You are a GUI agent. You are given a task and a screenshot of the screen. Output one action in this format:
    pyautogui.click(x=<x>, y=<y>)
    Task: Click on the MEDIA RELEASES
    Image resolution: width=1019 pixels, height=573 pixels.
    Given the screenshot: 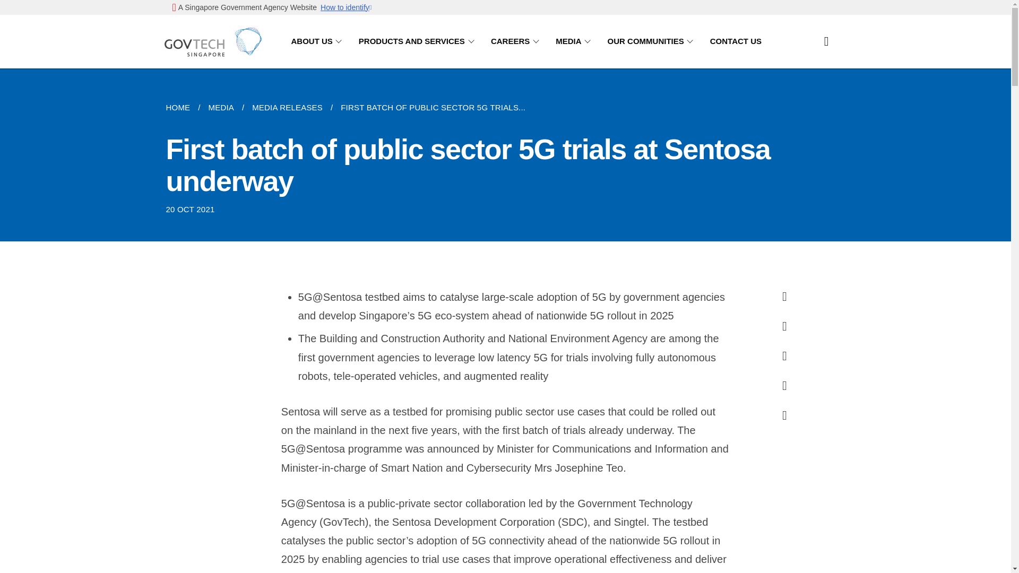 What is the action you would take?
    pyautogui.click(x=287, y=107)
    